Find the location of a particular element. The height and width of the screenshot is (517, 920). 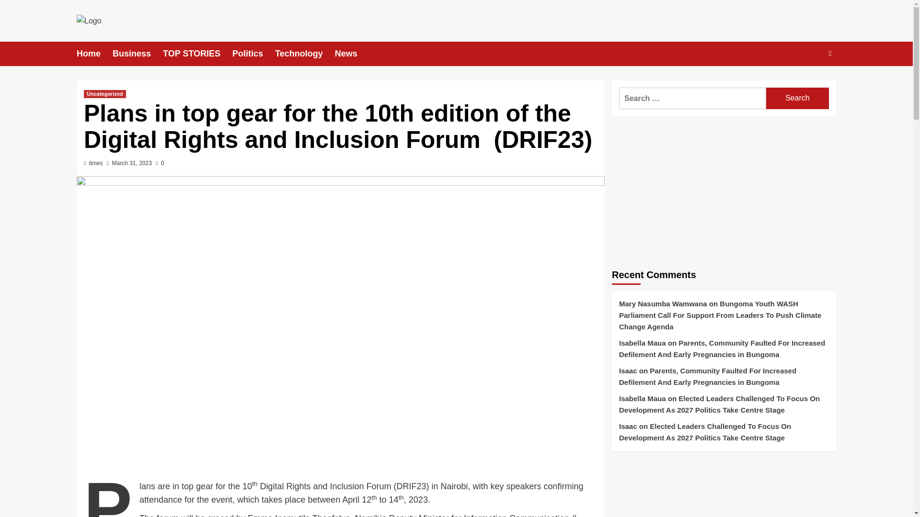

Politics is located at coordinates (254, 54).